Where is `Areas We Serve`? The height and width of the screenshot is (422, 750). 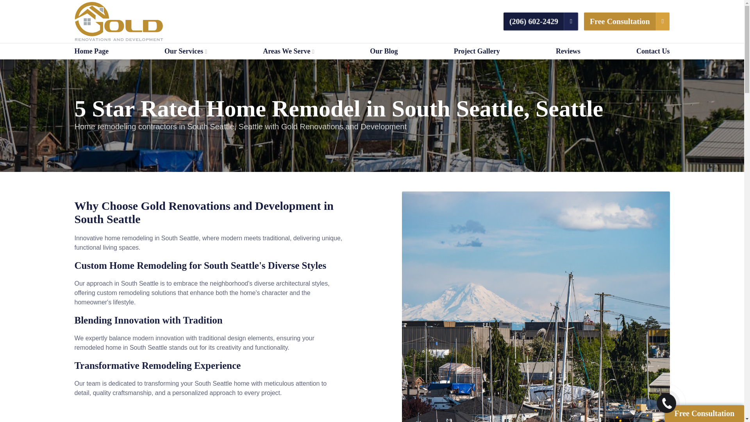 Areas We Serve is located at coordinates (288, 51).